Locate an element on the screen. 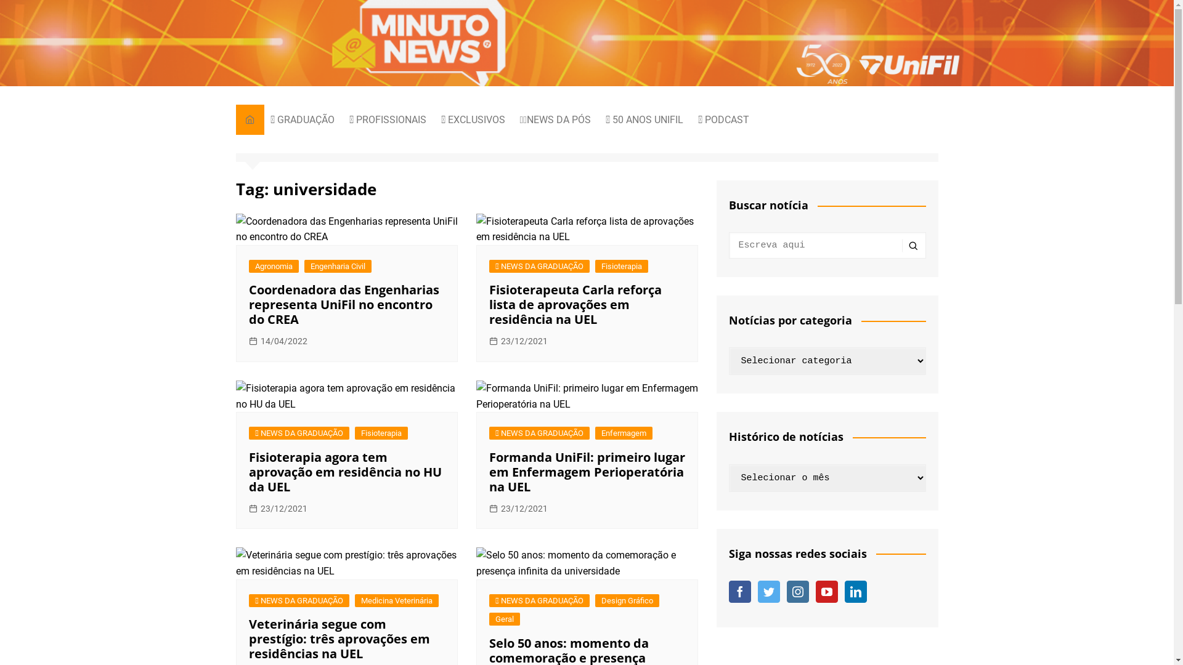 This screenshot has width=1183, height=665. 23/12/2021 is located at coordinates (278, 509).